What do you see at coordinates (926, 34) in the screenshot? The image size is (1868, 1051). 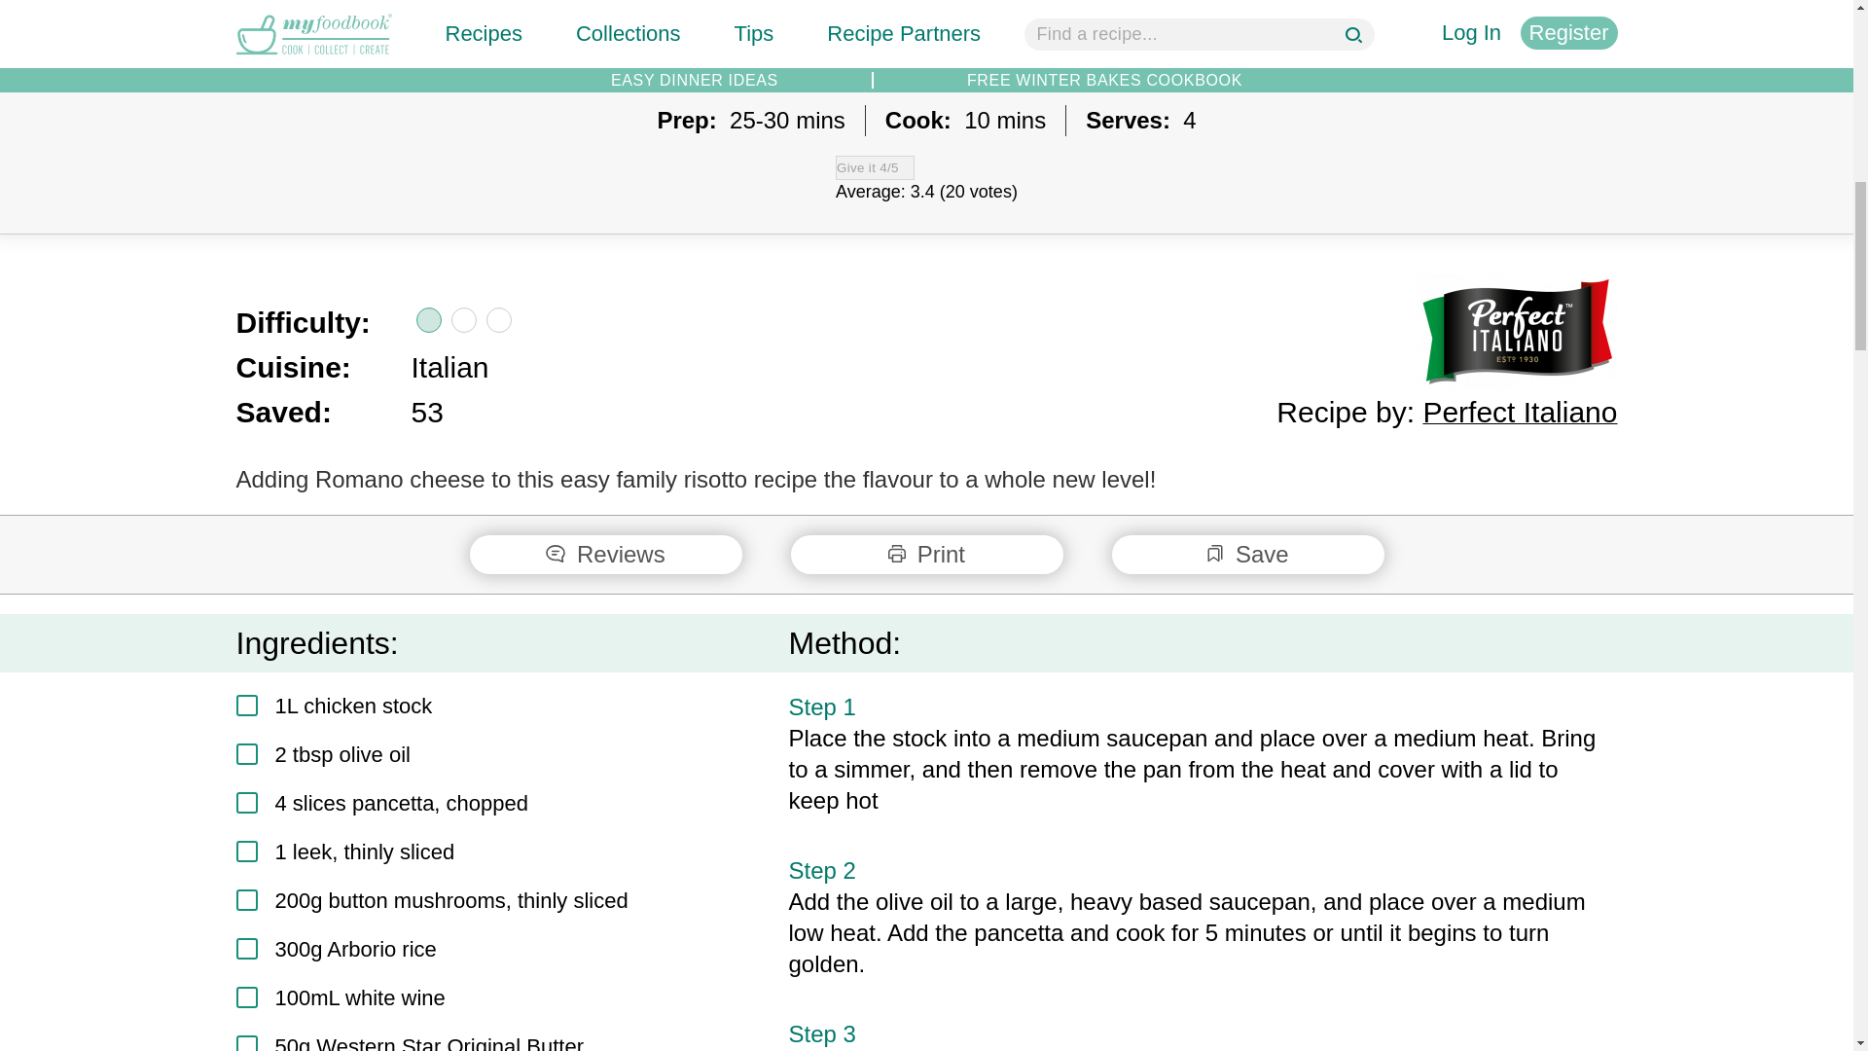 I see `Pancetta, Leek and Mushroom Risotto` at bounding box center [926, 34].